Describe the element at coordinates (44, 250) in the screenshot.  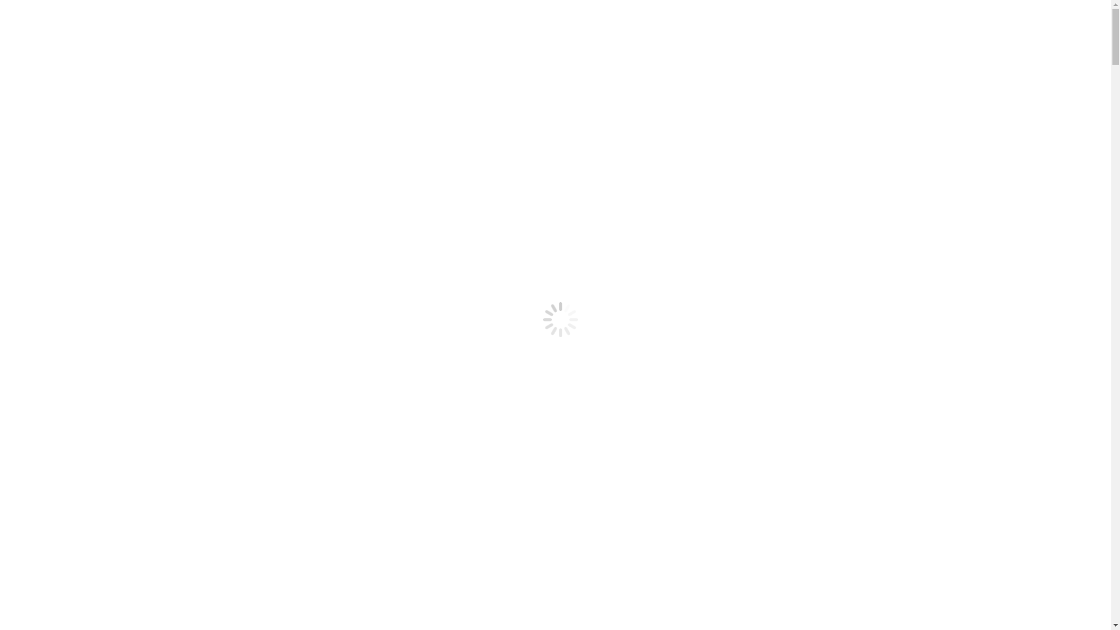
I see `Portfolio` at that location.